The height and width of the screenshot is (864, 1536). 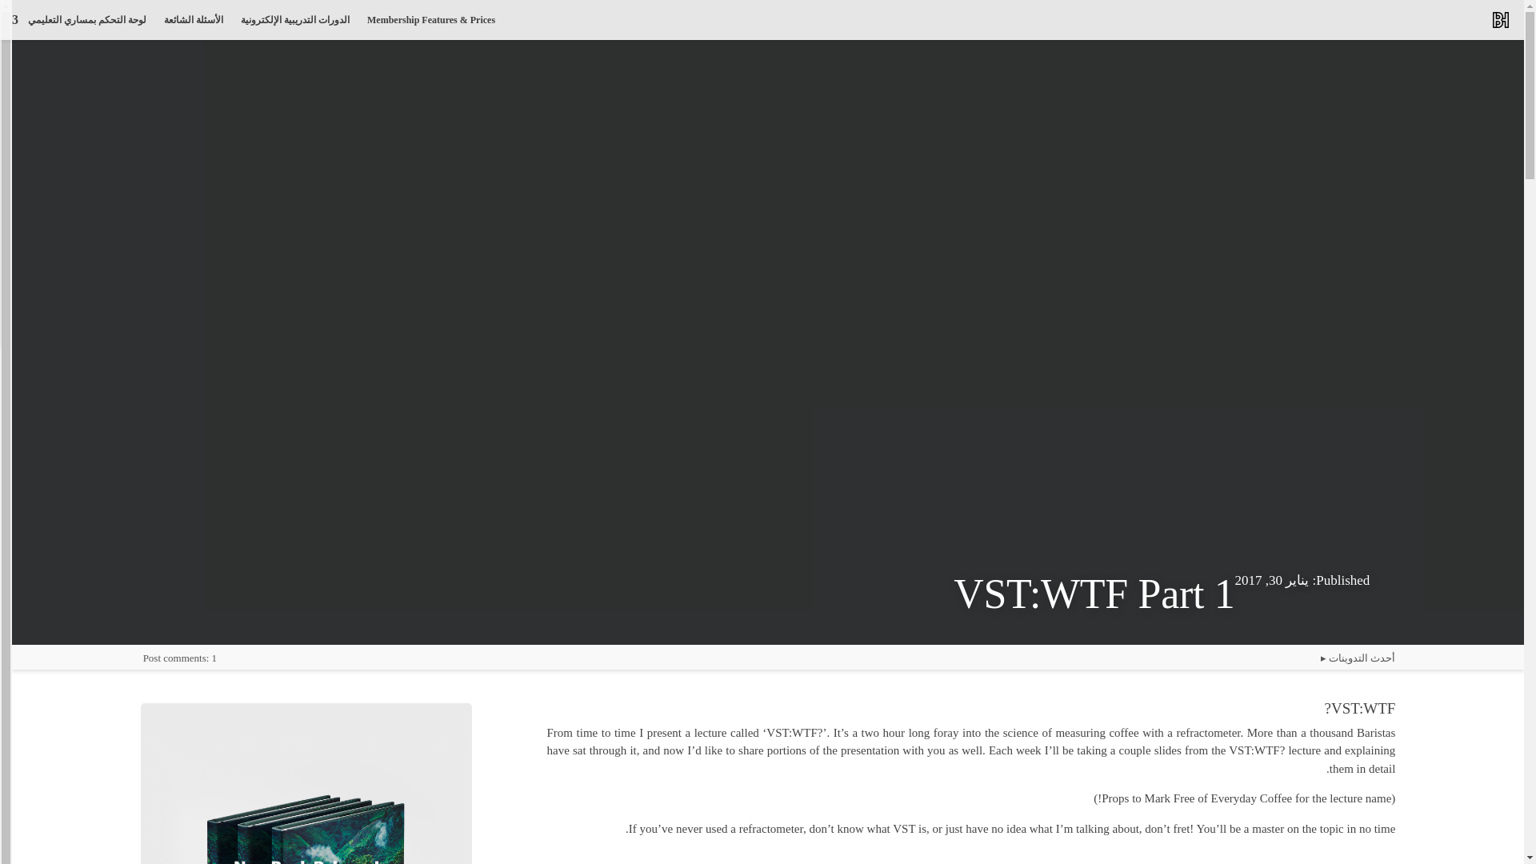 What do you see at coordinates (179, 658) in the screenshot?
I see `Post comments: 1` at bounding box center [179, 658].